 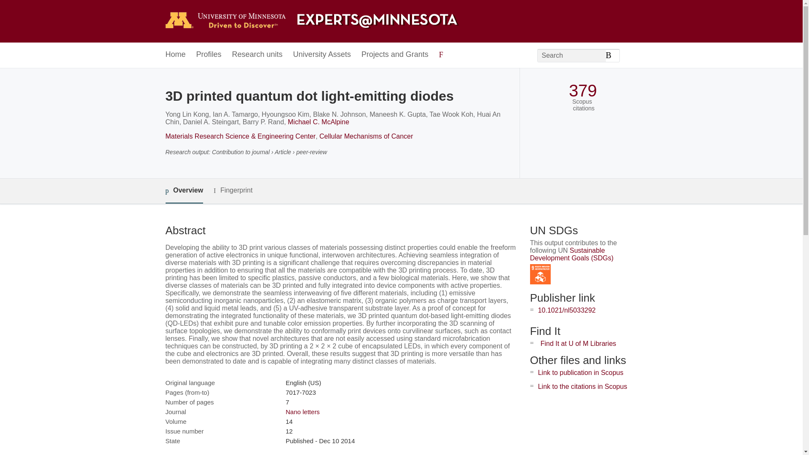 I want to click on SDG 9 - Industry, Innovation, and Infrastructure, so click(x=540, y=275).